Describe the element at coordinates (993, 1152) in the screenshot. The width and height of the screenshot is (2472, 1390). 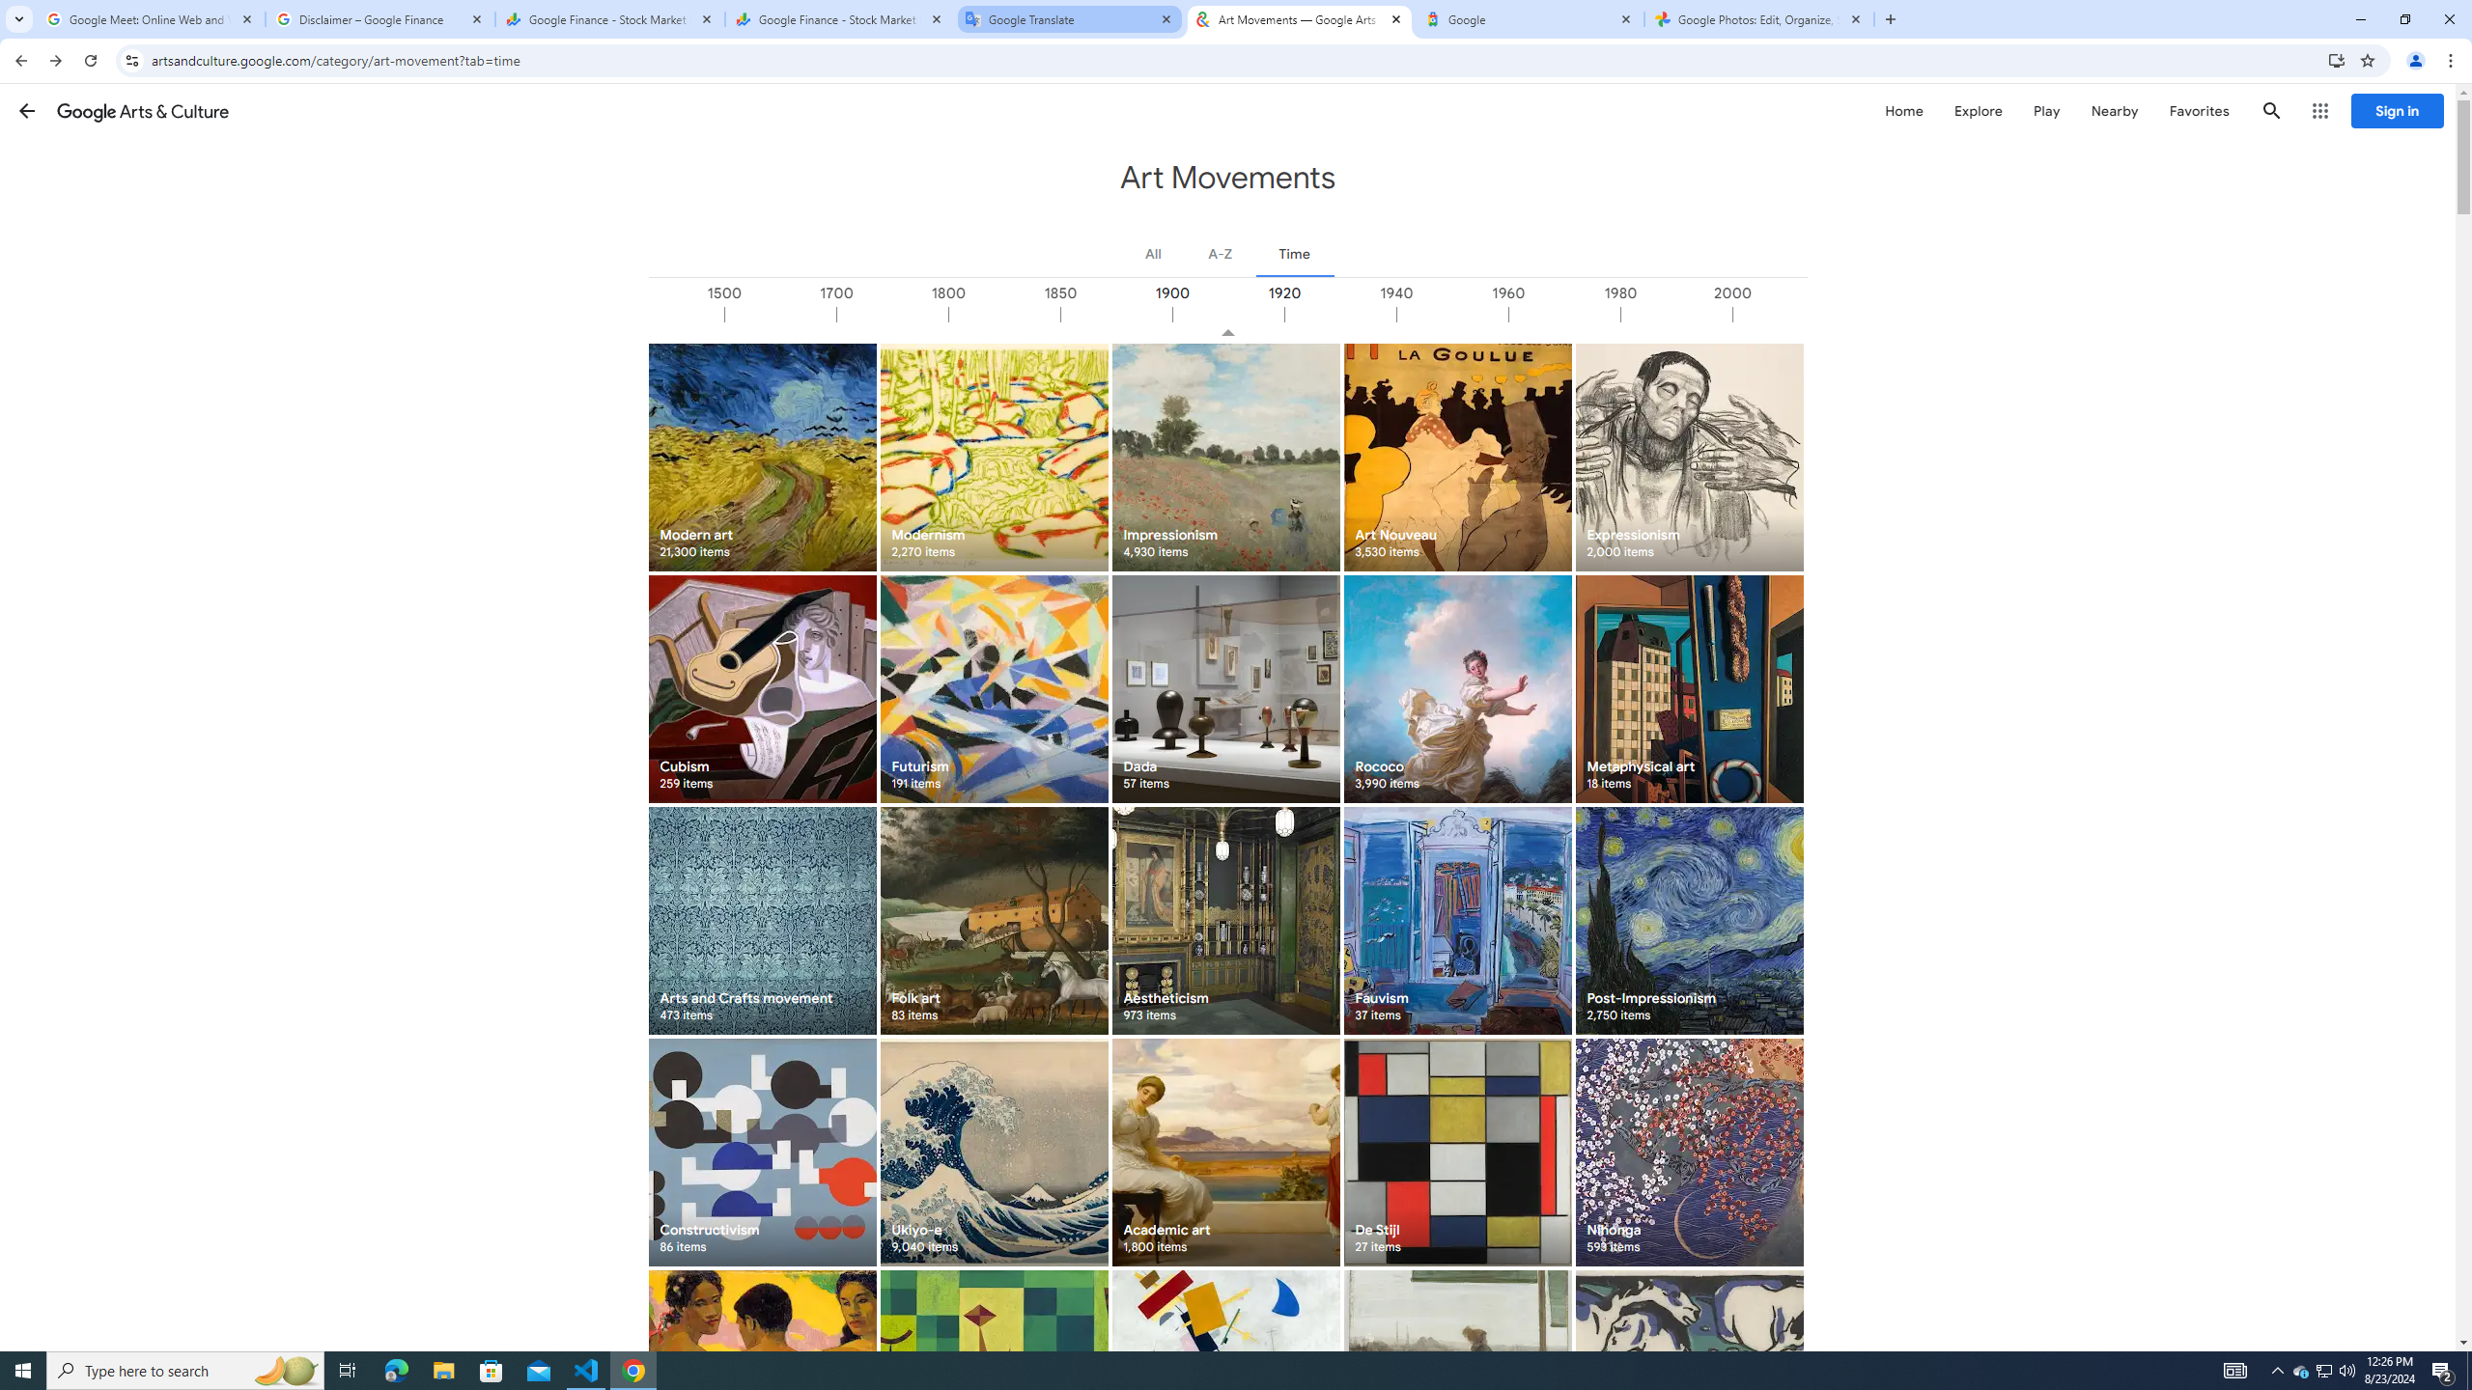
I see `Ukiyo-e 9,040 items` at that location.